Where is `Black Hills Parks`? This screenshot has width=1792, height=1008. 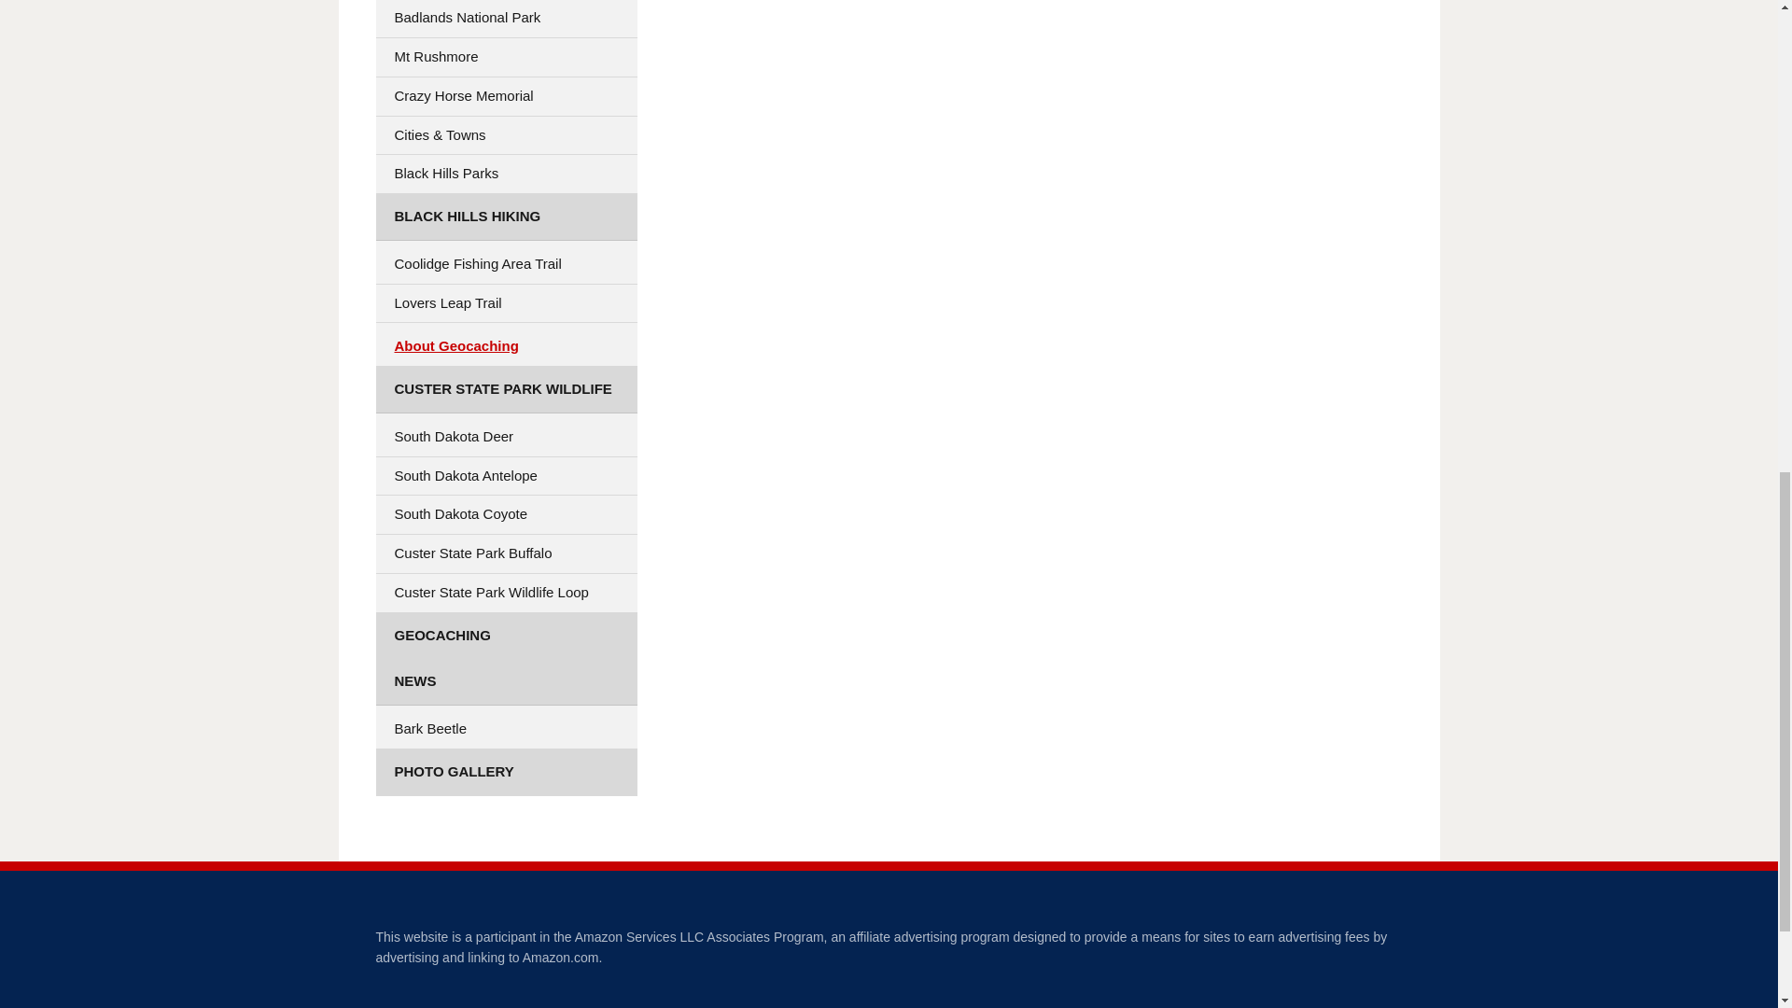
Black Hills Parks is located at coordinates (505, 174).